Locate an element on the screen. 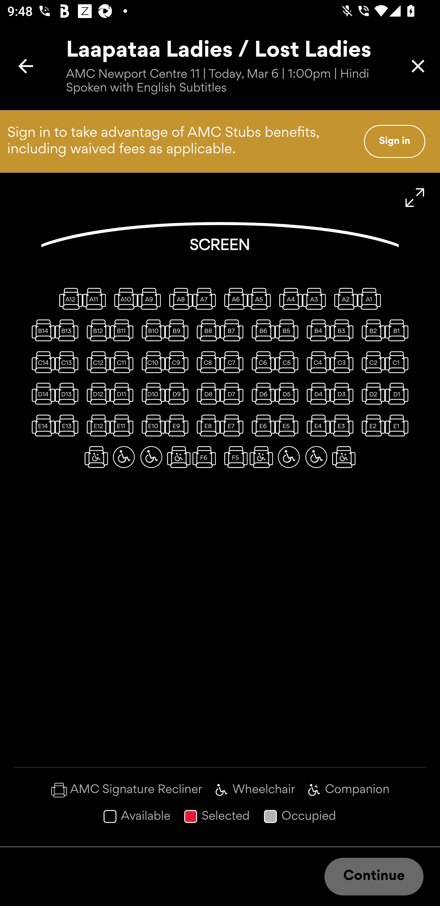 This screenshot has width=440, height=906. C5, Regular seat, available is located at coordinates (289, 362).